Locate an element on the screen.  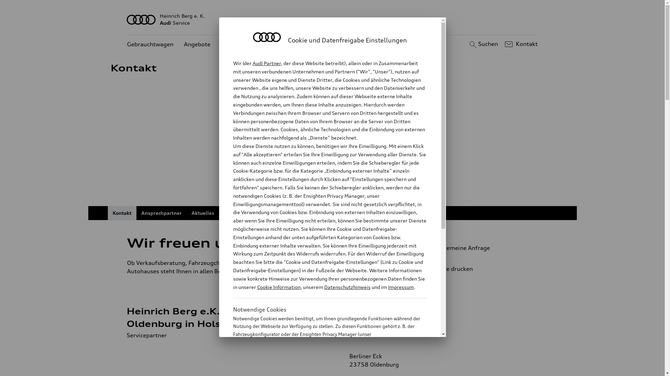
Aktuelles is located at coordinates (202, 213).